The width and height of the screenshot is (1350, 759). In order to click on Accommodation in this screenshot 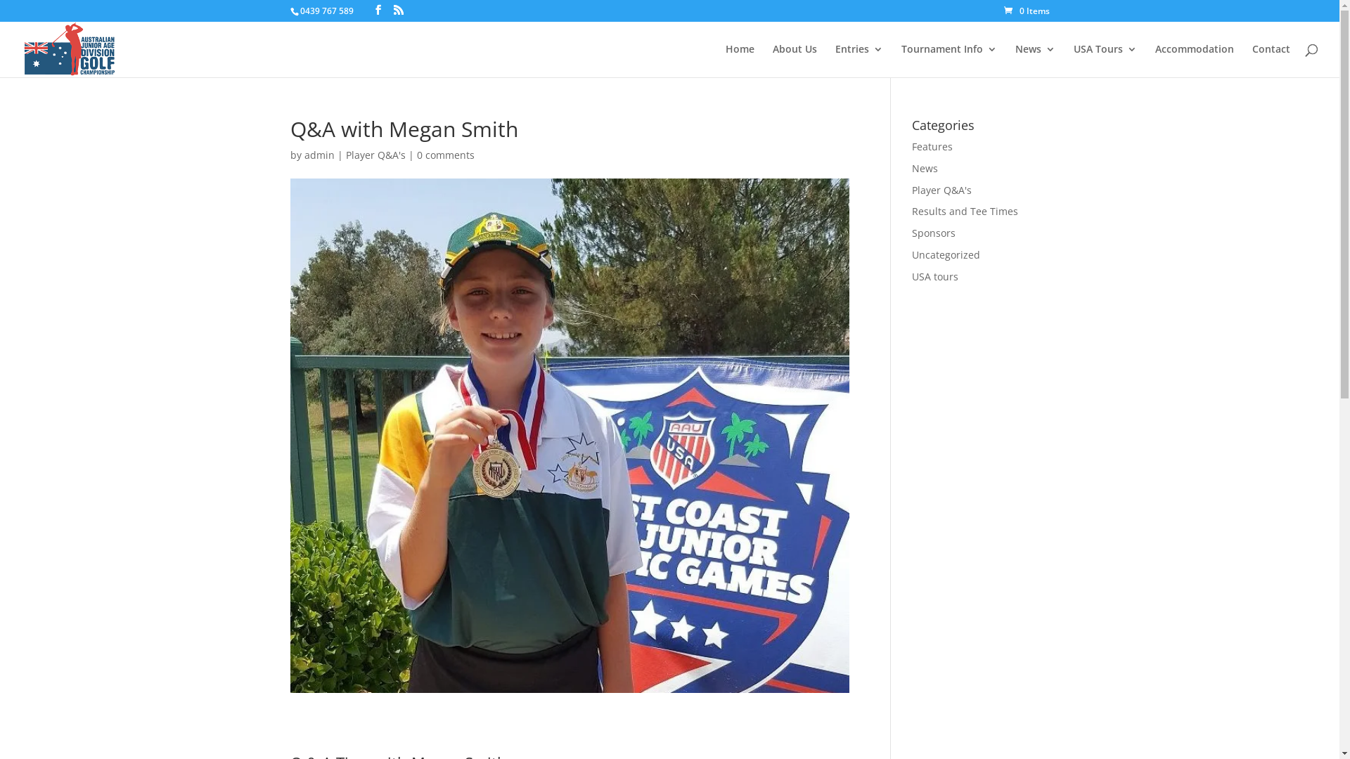, I will do `click(1195, 60)`.